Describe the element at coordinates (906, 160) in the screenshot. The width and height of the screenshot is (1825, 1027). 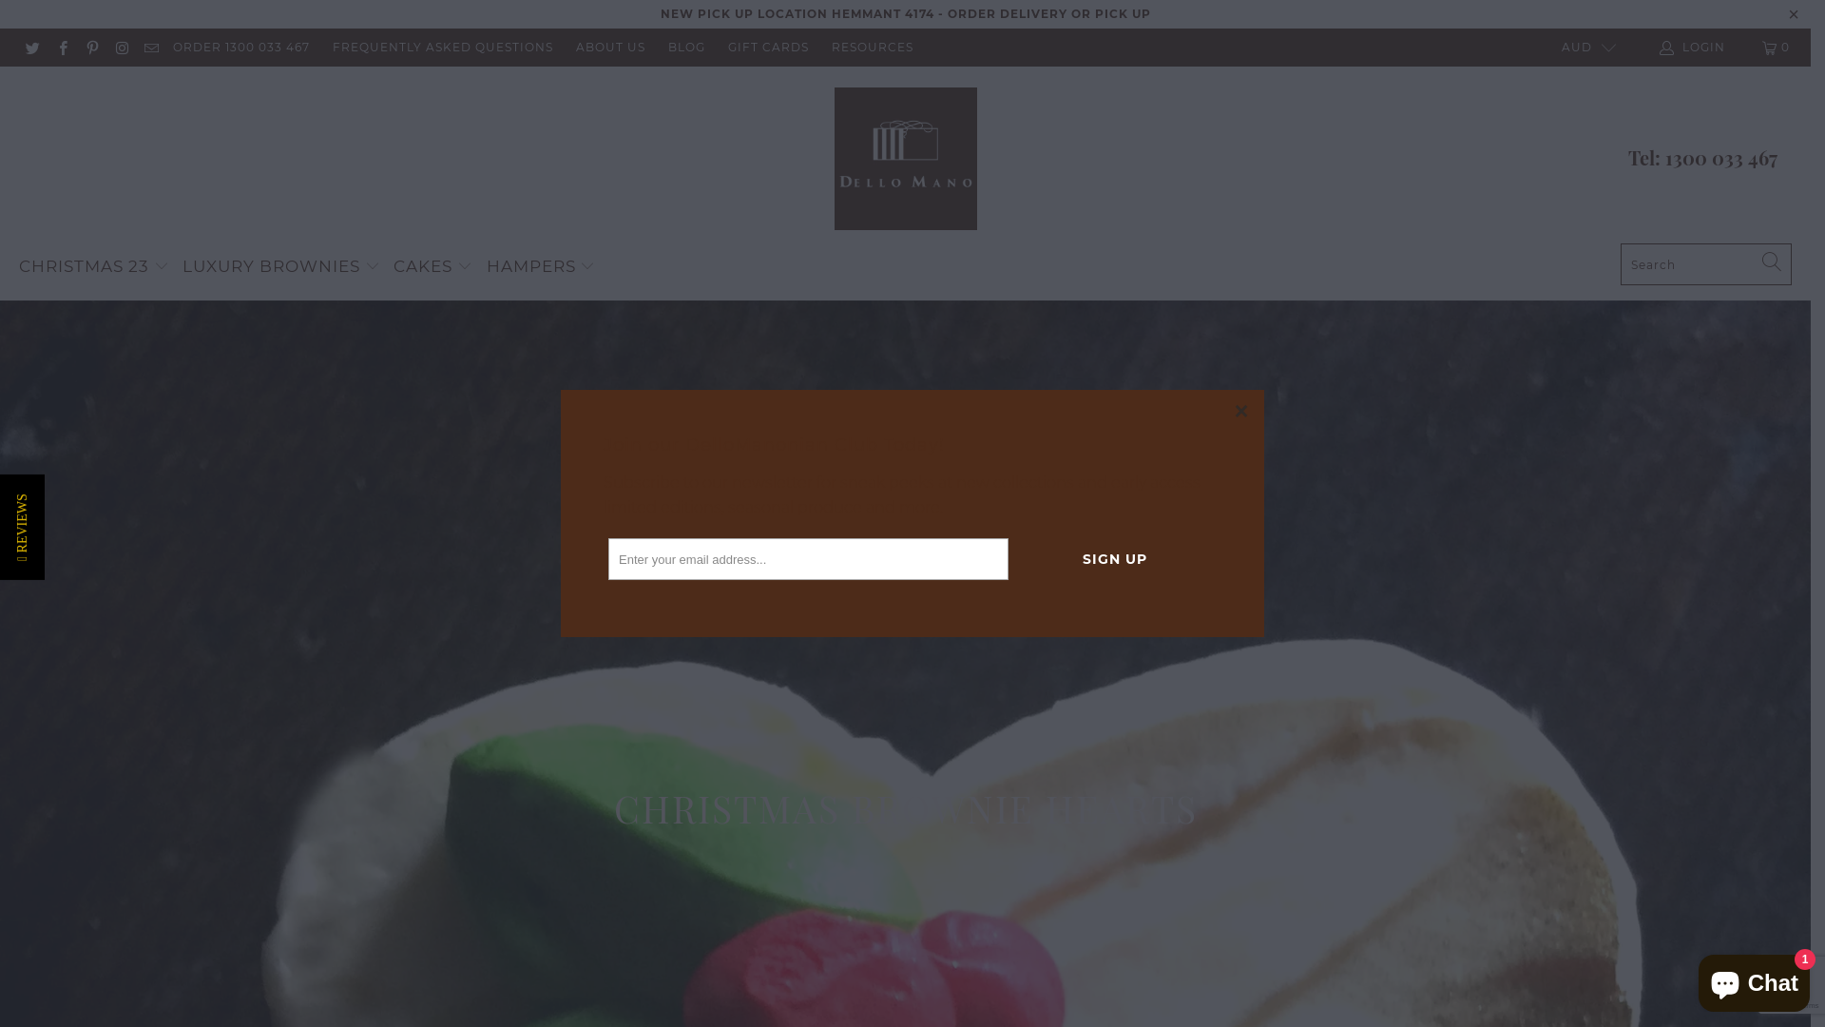
I see `Dello Mano` at that location.